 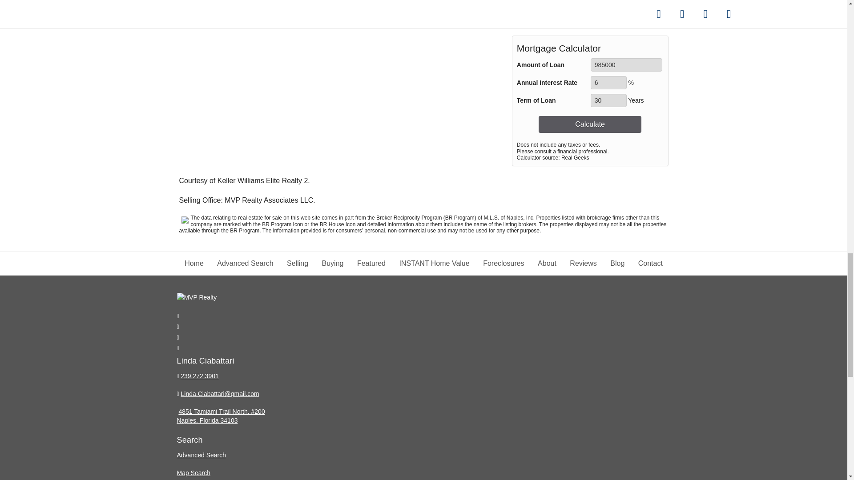 What do you see at coordinates (608, 100) in the screenshot?
I see `30` at bounding box center [608, 100].